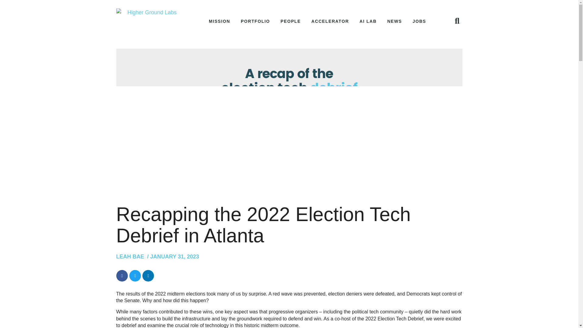 The height and width of the screenshot is (328, 583). Describe the element at coordinates (394, 21) in the screenshot. I see `NEWS` at that location.